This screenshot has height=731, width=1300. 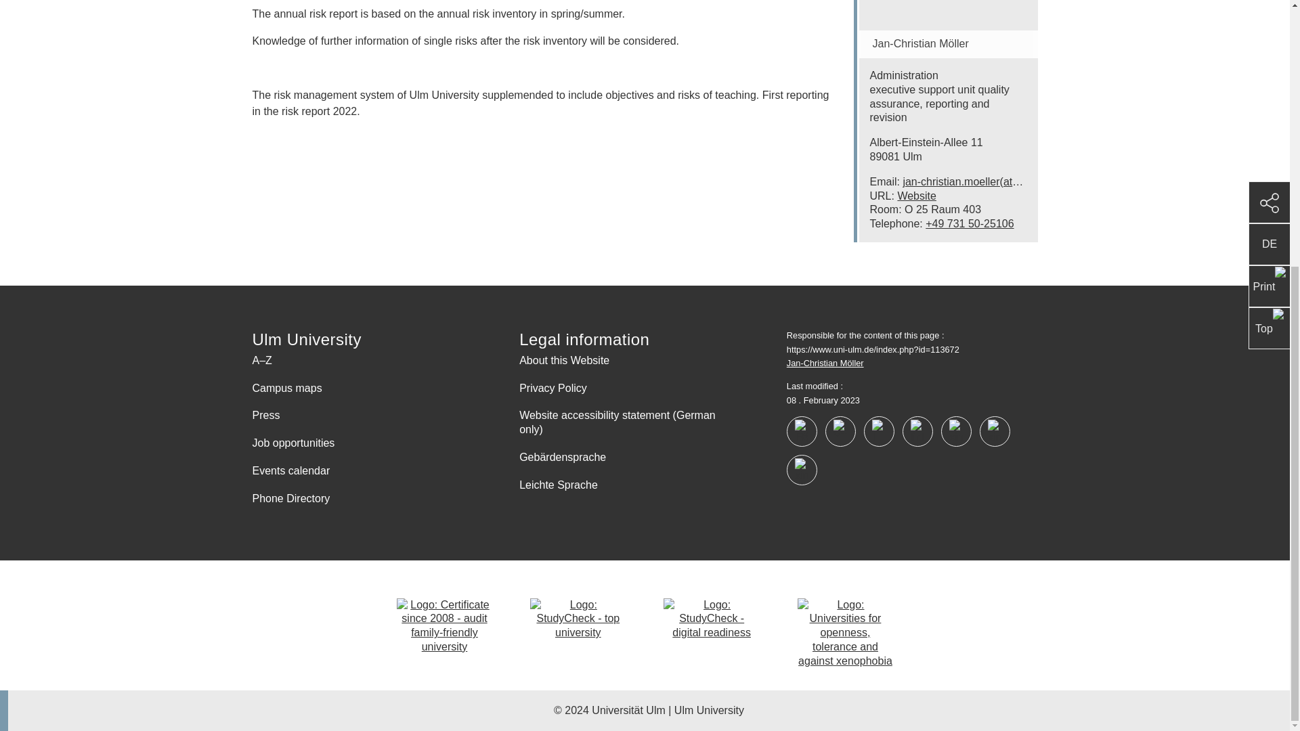 I want to click on instagram, so click(x=879, y=430).